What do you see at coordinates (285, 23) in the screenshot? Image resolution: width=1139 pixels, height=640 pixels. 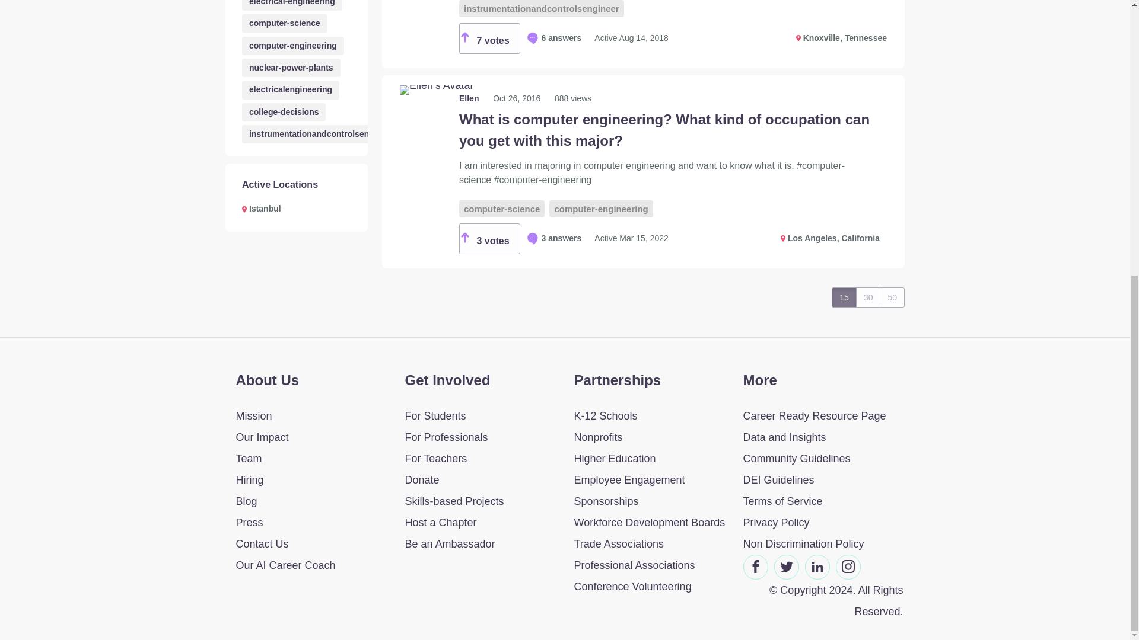 I see `See Career Questions tagged 'Computer Science'` at bounding box center [285, 23].